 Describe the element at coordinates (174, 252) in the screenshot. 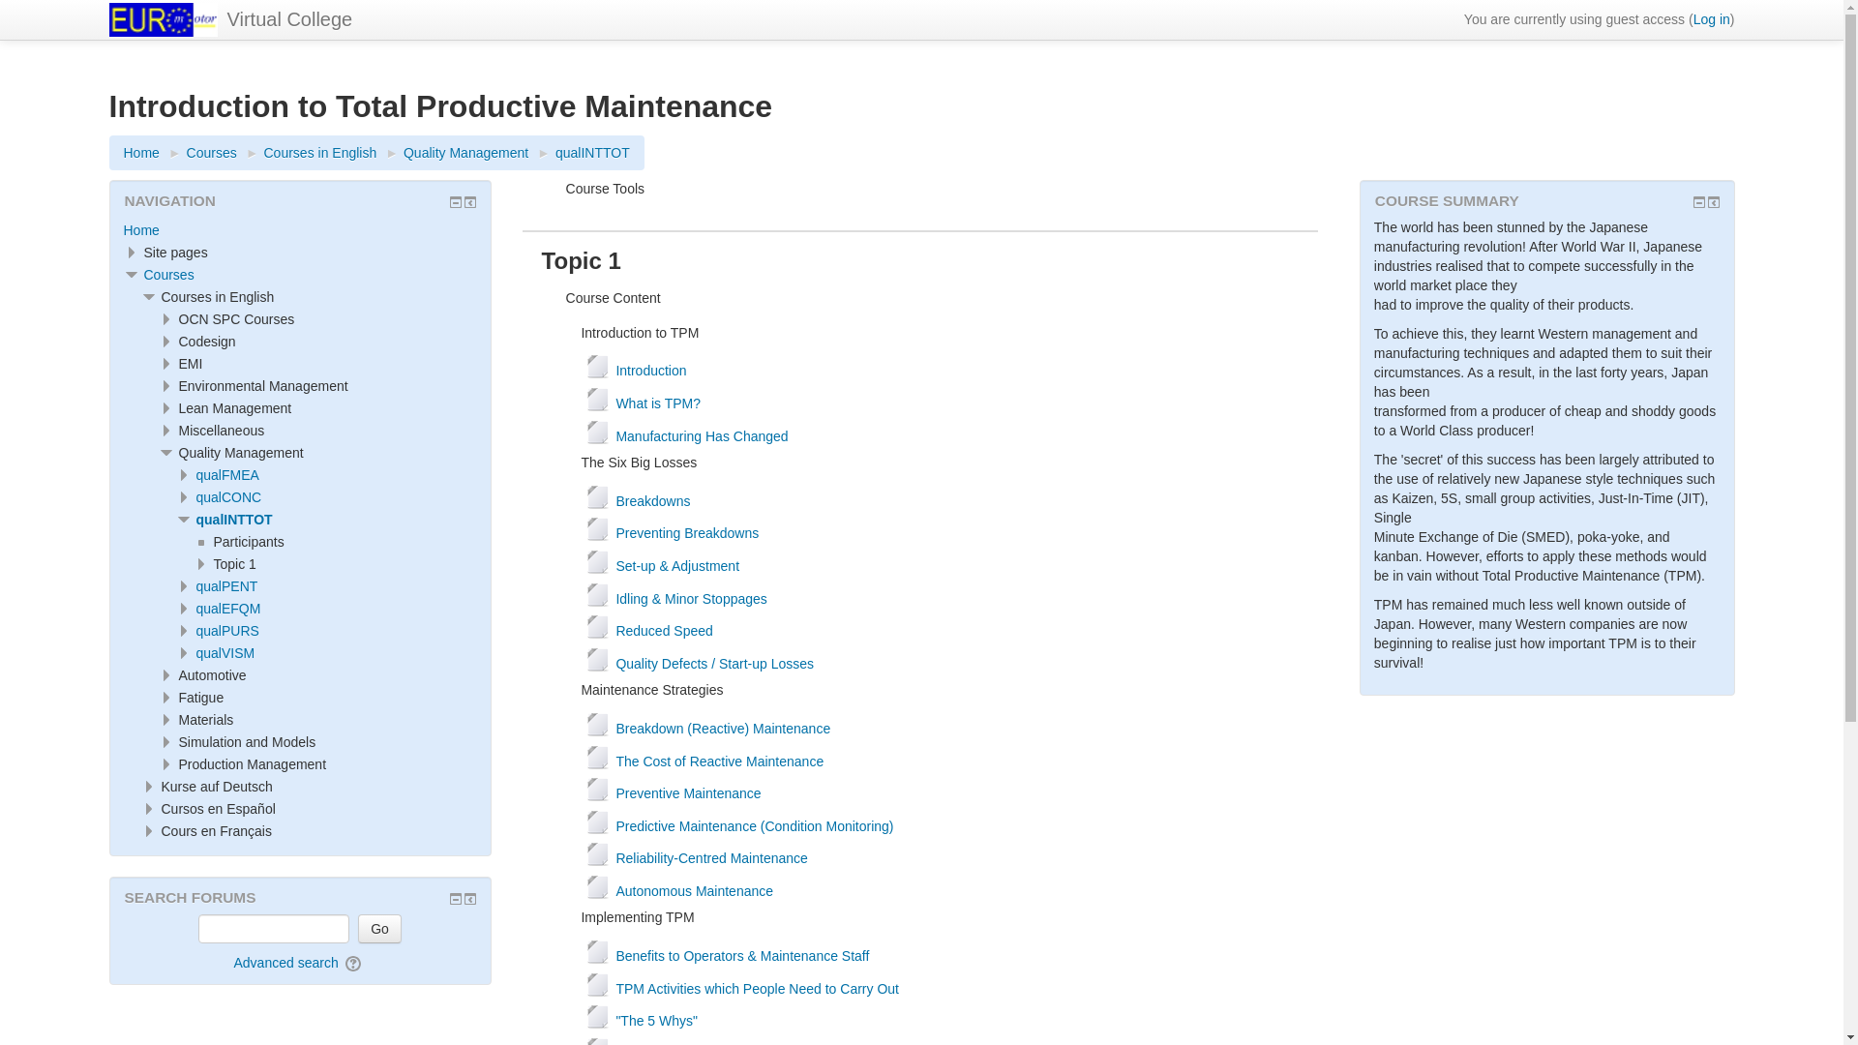

I see `EuroMotor Virtual College` at that location.